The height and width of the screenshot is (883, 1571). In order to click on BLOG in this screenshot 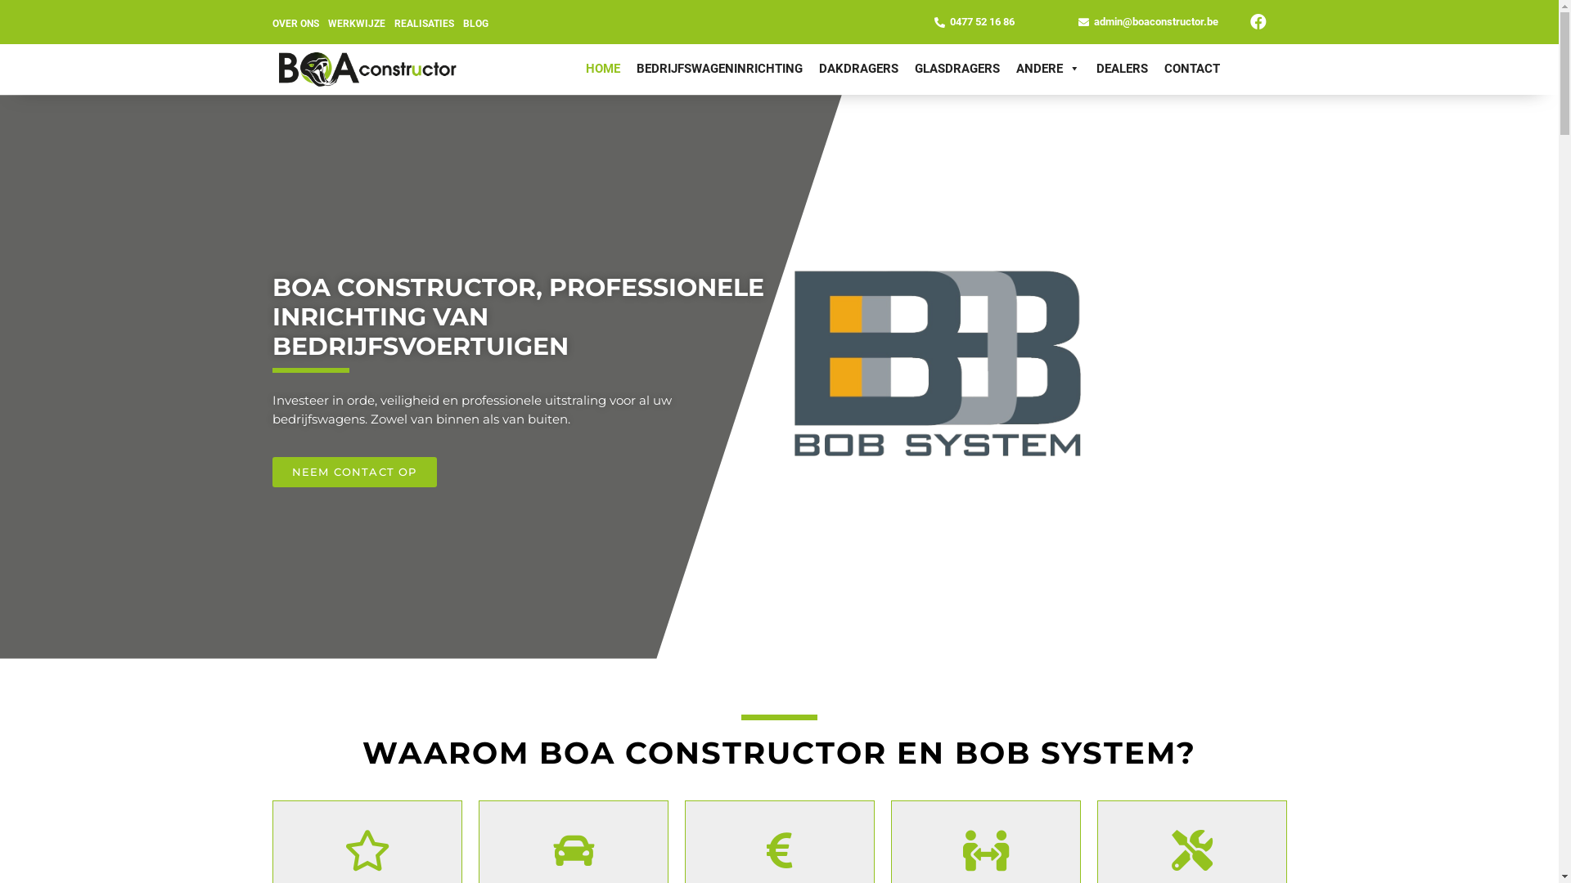, I will do `click(476, 23)`.